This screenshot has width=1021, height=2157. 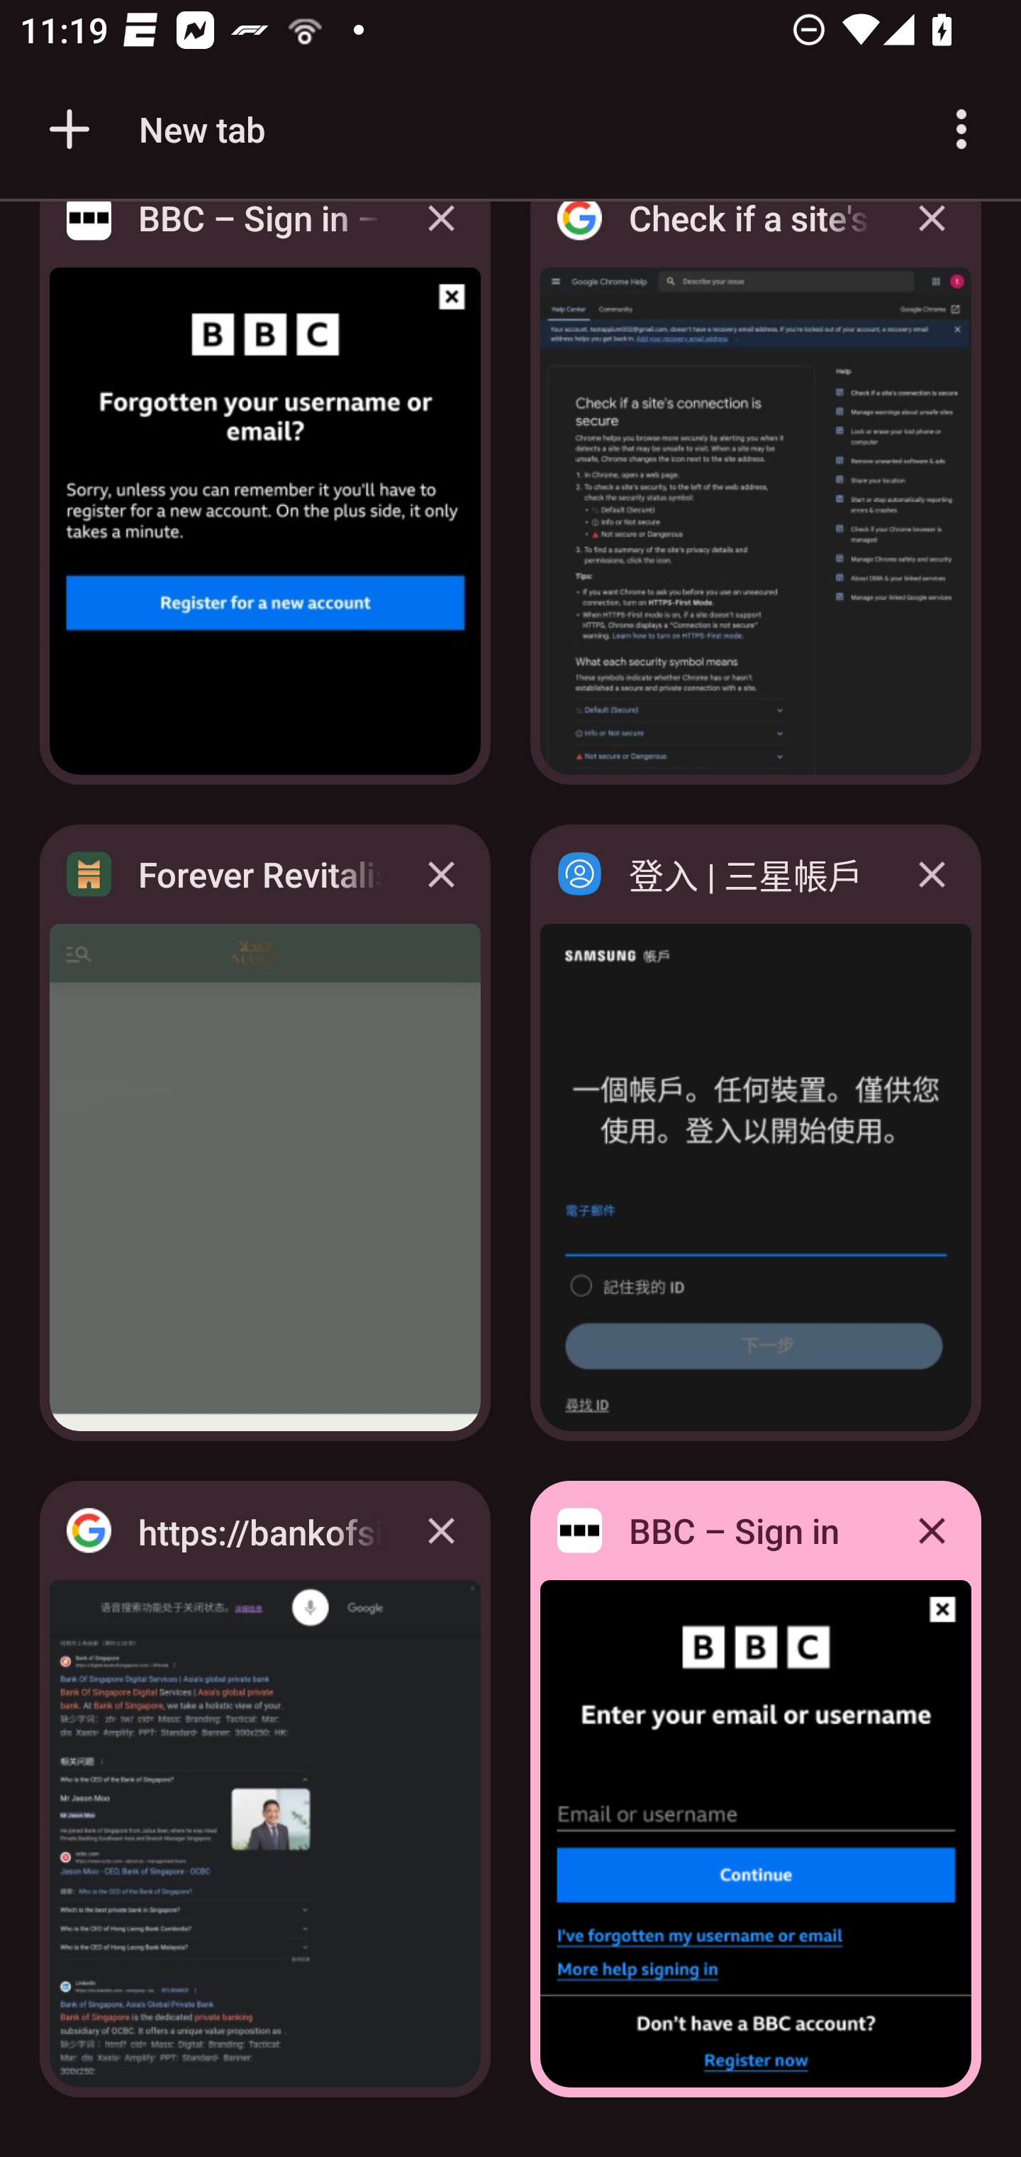 I want to click on 登入 | 三星帳戶 登入 | 三星帳戶, tab Close 登入 | 三星帳戶 tab, so click(x=756, y=1132).